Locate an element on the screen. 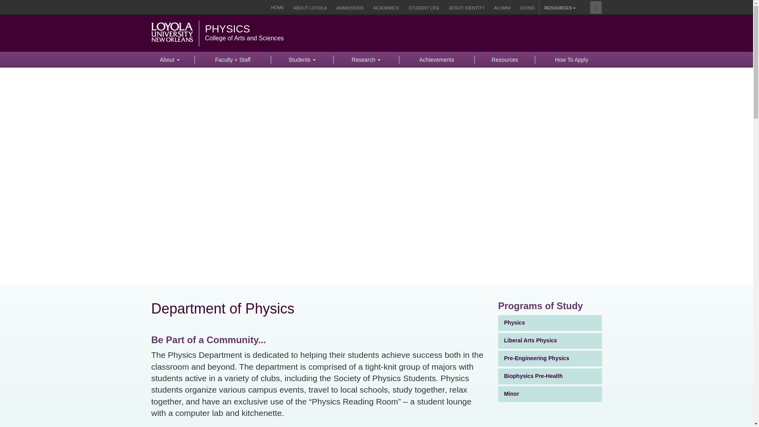  STUDENT LIFE is located at coordinates (424, 8).